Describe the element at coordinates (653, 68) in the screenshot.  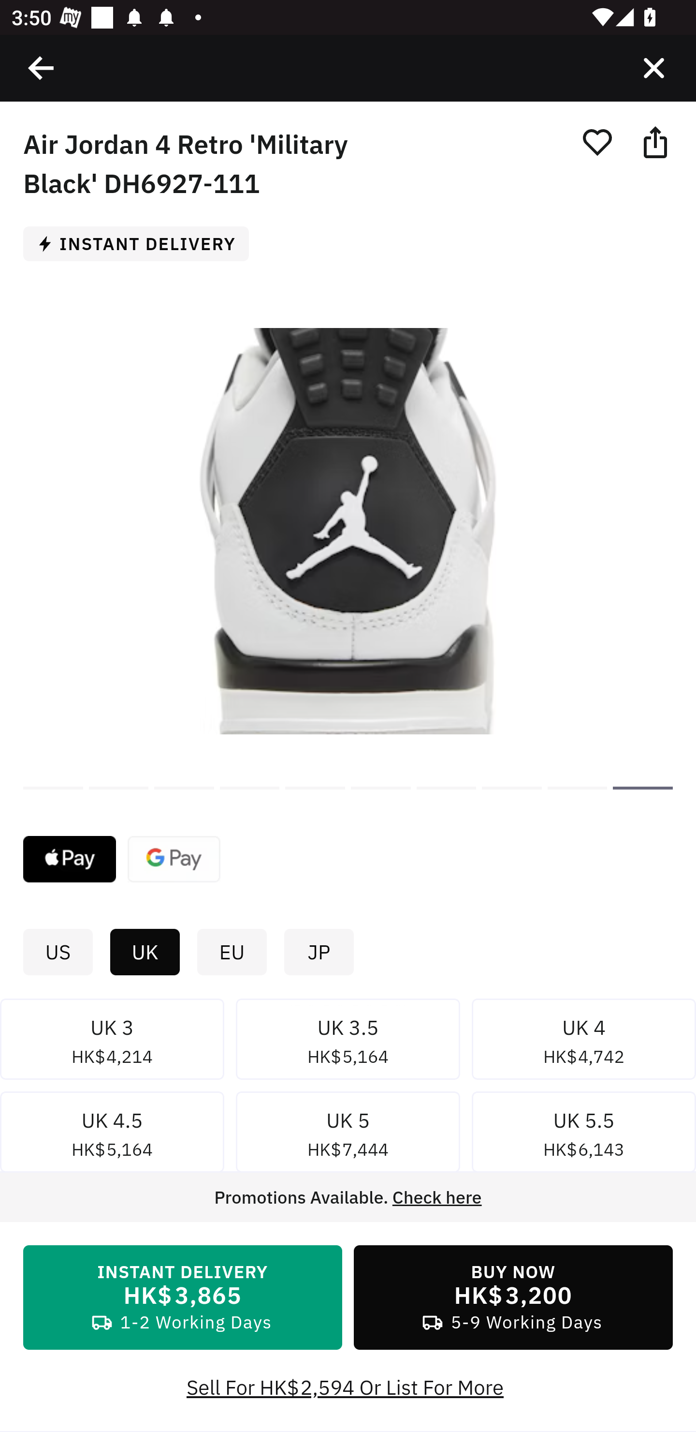
I see `` at that location.